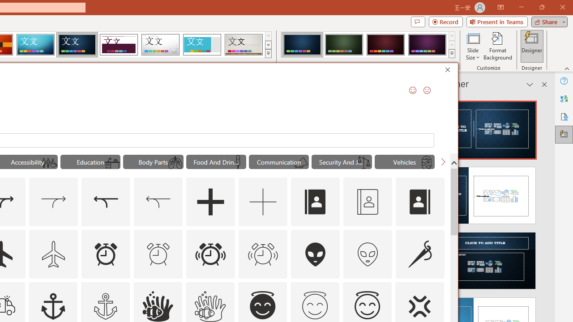 The width and height of the screenshot is (573, 322). Describe the element at coordinates (158, 202) in the screenshot. I see `AutomationID: Icons_Acquisition_RTL_M` at that location.